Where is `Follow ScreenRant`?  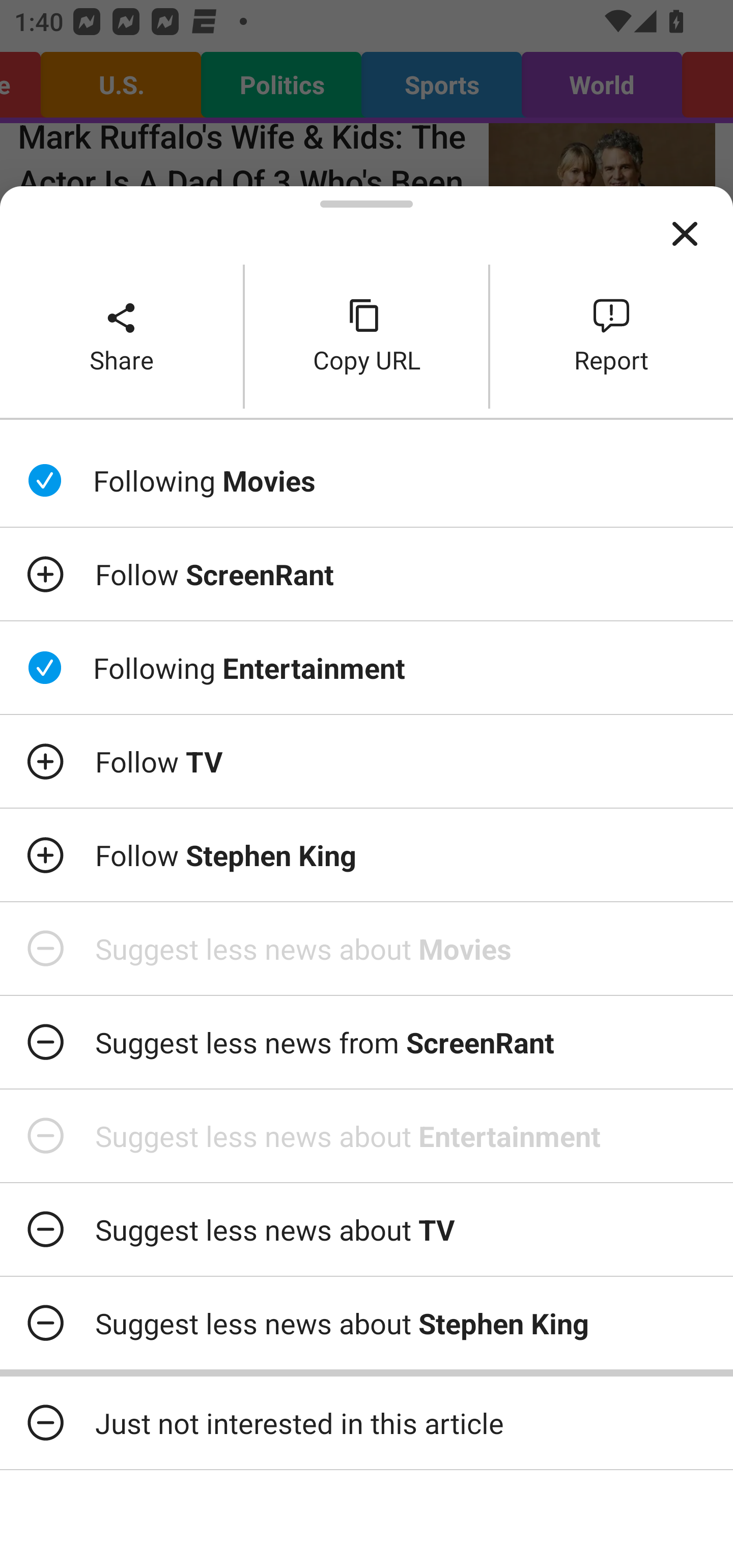 Follow ScreenRant is located at coordinates (366, 574).